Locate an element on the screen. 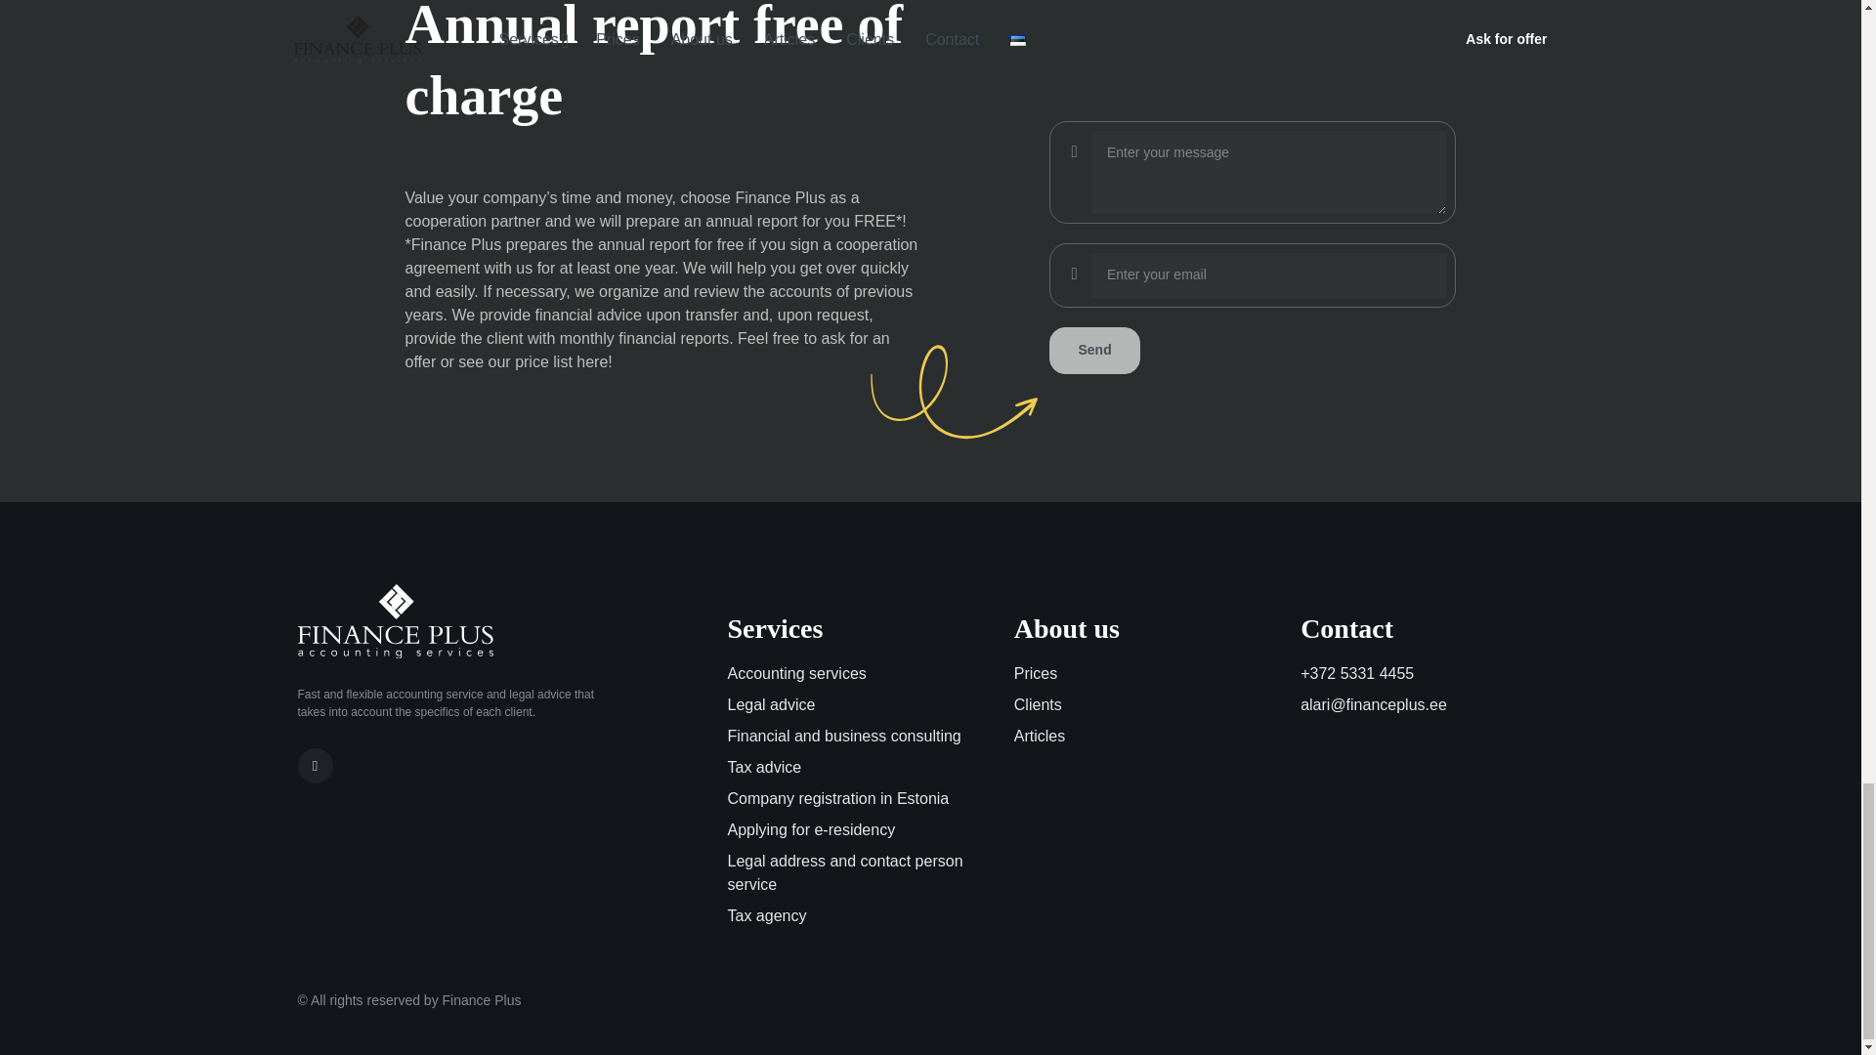  Send is located at coordinates (1093, 350).